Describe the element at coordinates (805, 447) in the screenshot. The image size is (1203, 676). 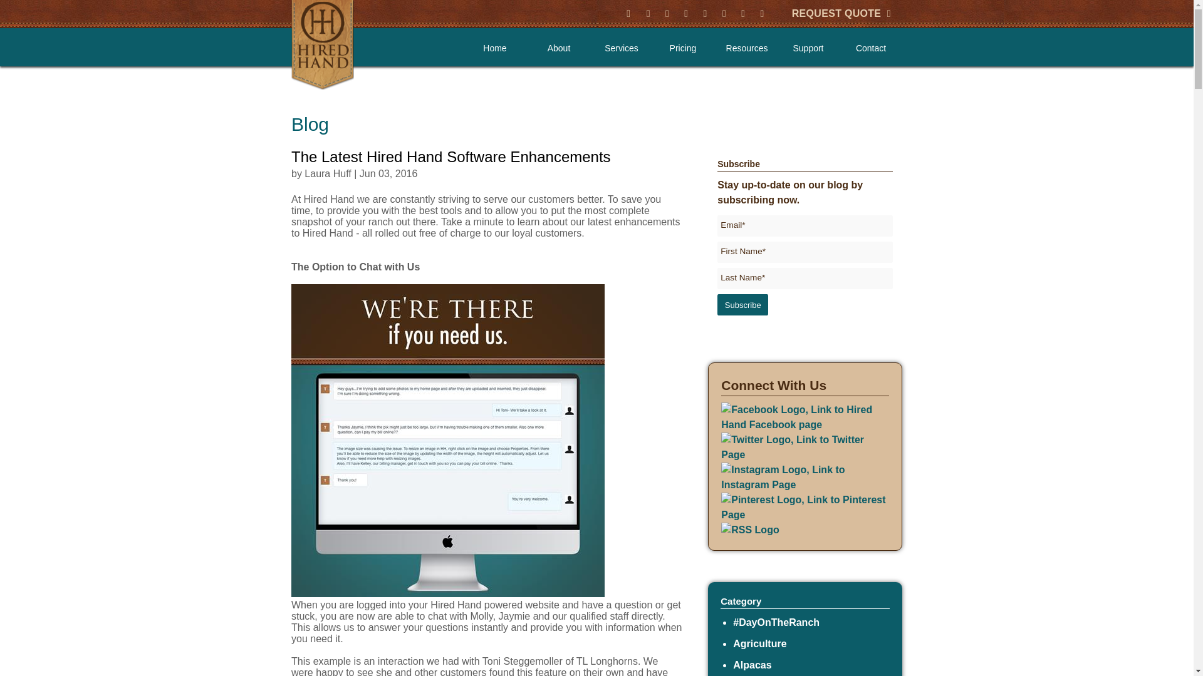
I see `Twitter Logo` at that location.